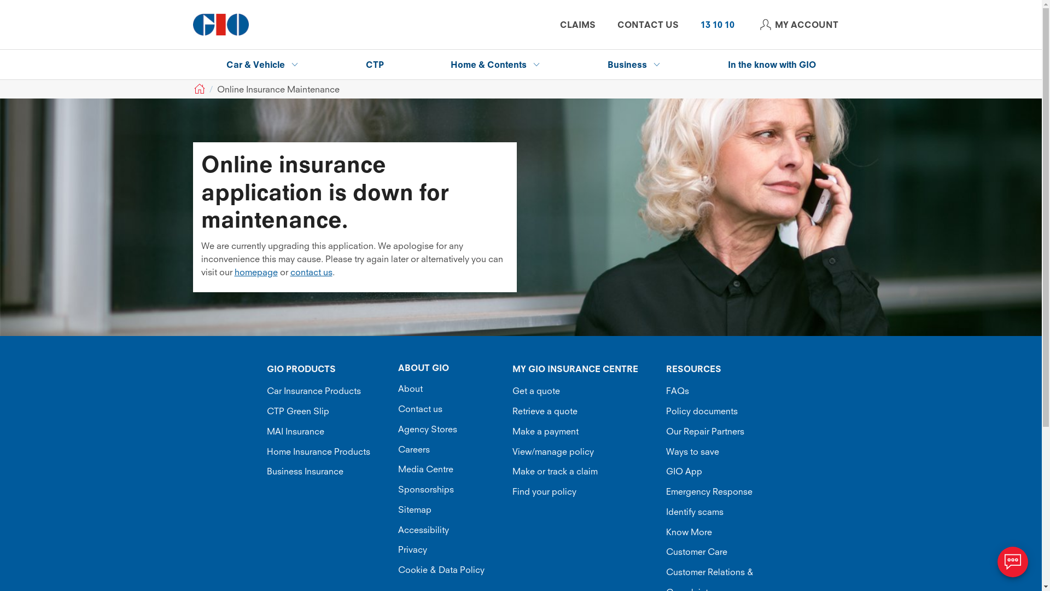 This screenshot has height=591, width=1050. I want to click on Home & Contents, so click(495, 65).